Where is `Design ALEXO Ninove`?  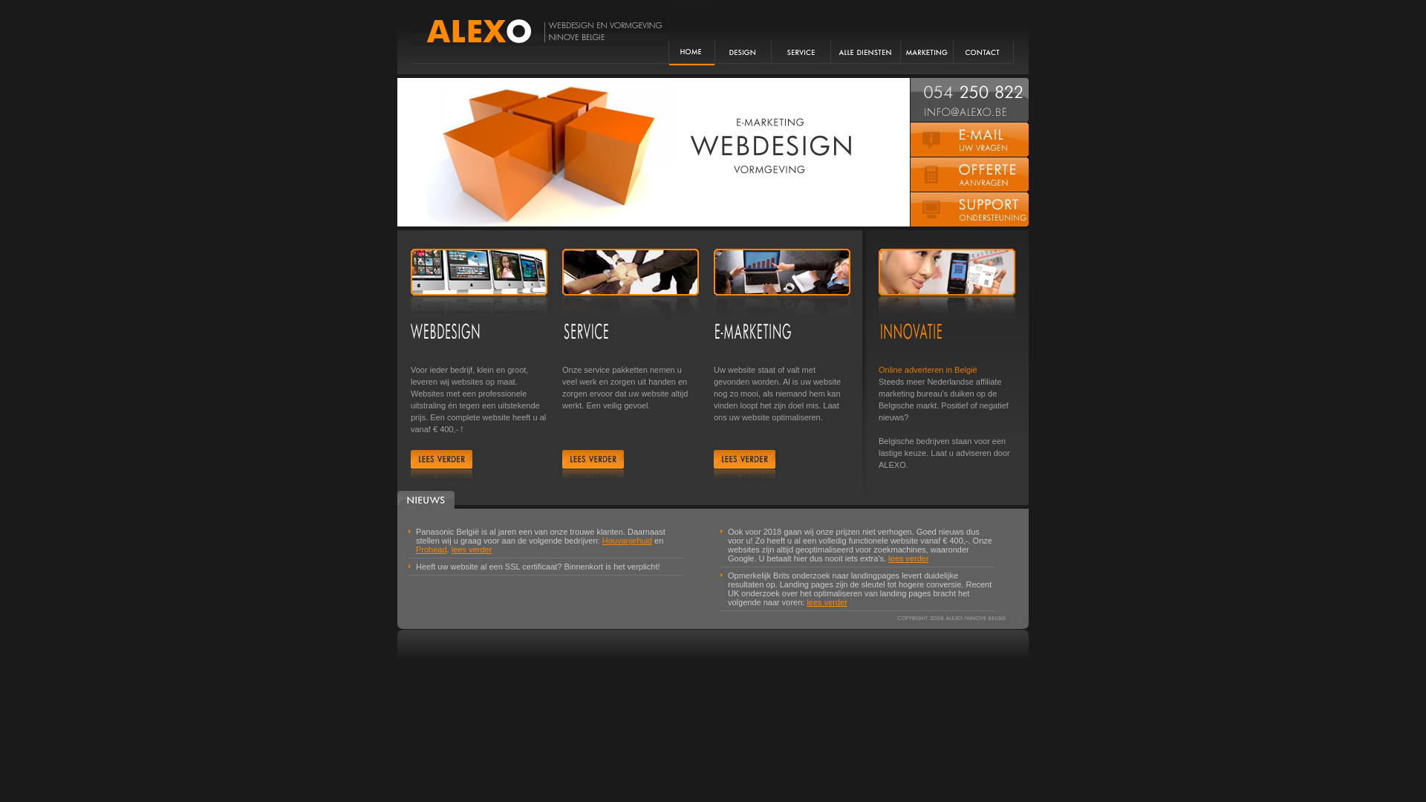 Design ALEXO Ninove is located at coordinates (949, 618).